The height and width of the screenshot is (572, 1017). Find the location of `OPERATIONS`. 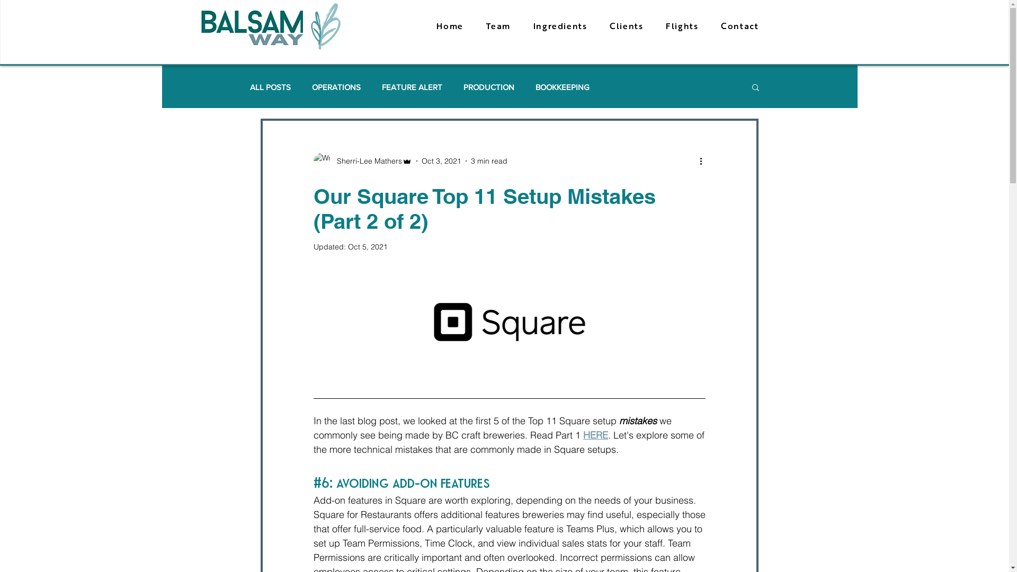

OPERATIONS is located at coordinates (336, 87).